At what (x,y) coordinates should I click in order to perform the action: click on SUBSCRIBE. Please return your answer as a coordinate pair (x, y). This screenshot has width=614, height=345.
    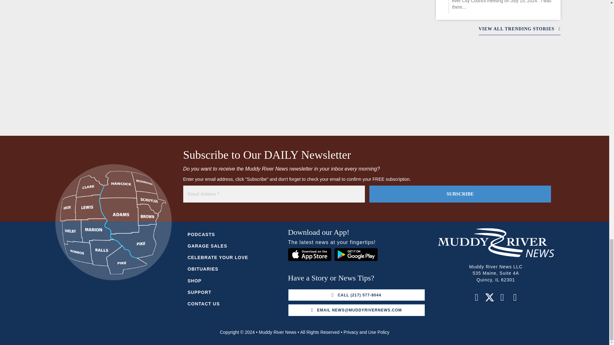
    Looking at the image, I should click on (460, 194).